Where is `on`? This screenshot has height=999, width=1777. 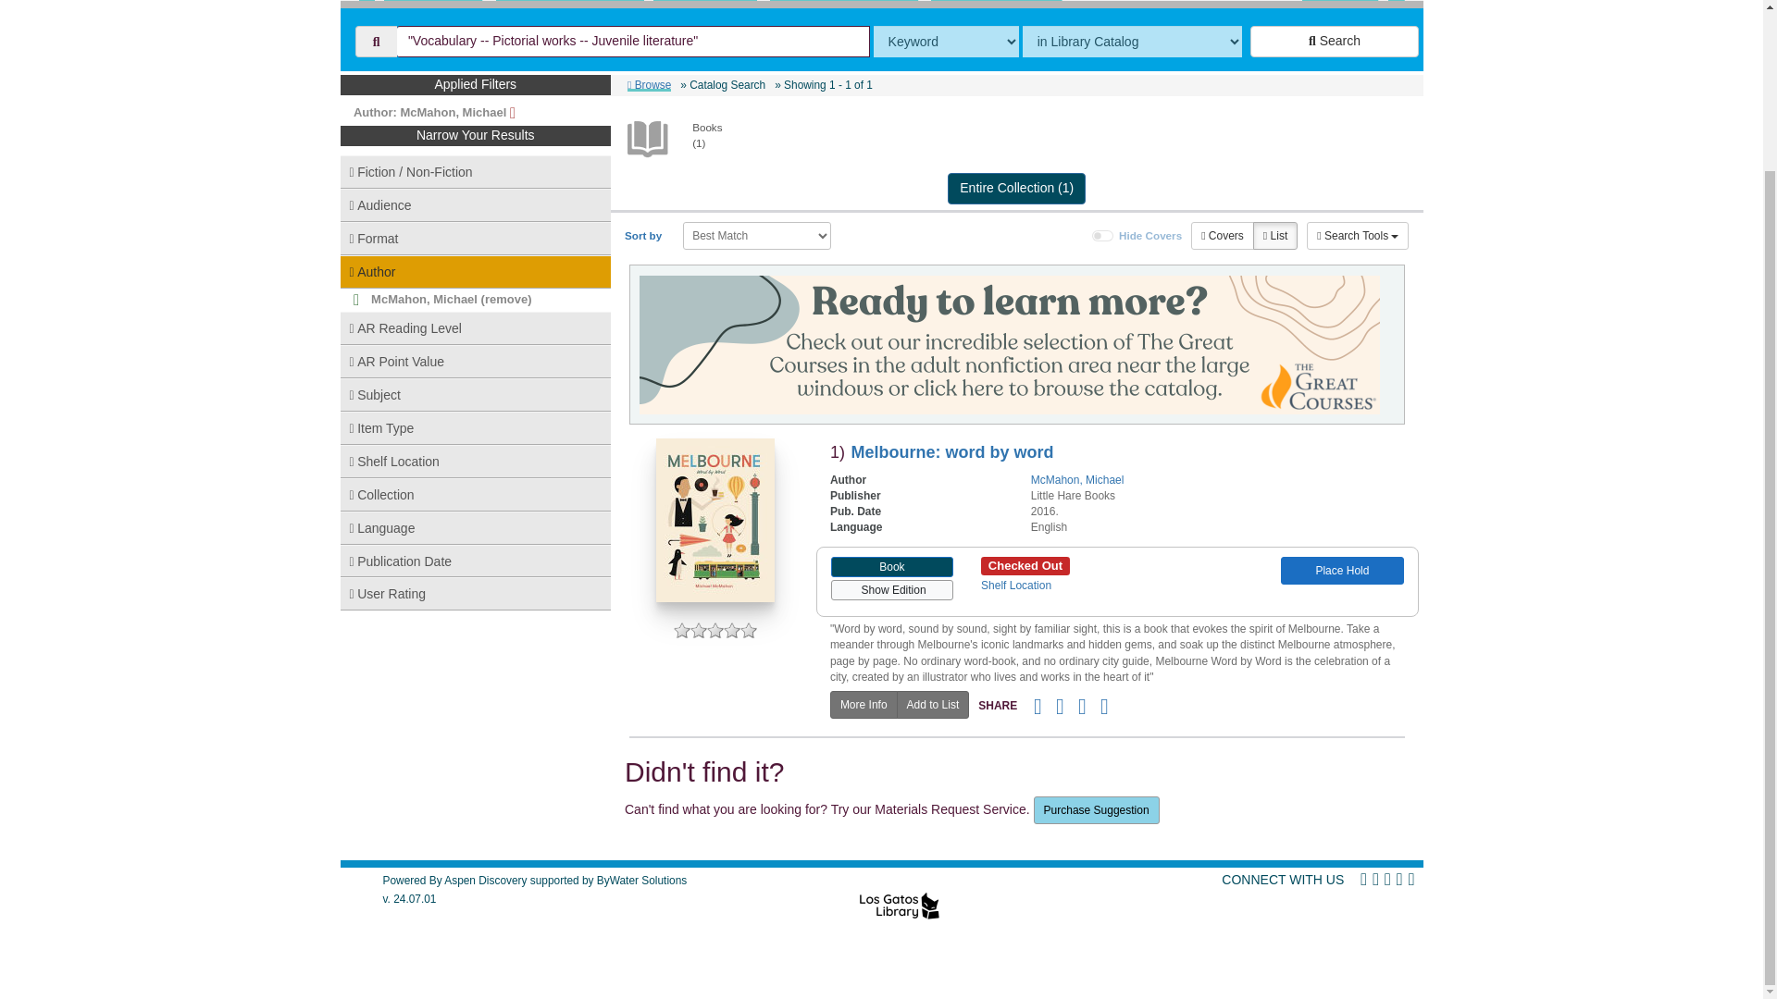
on is located at coordinates (1103, 236).